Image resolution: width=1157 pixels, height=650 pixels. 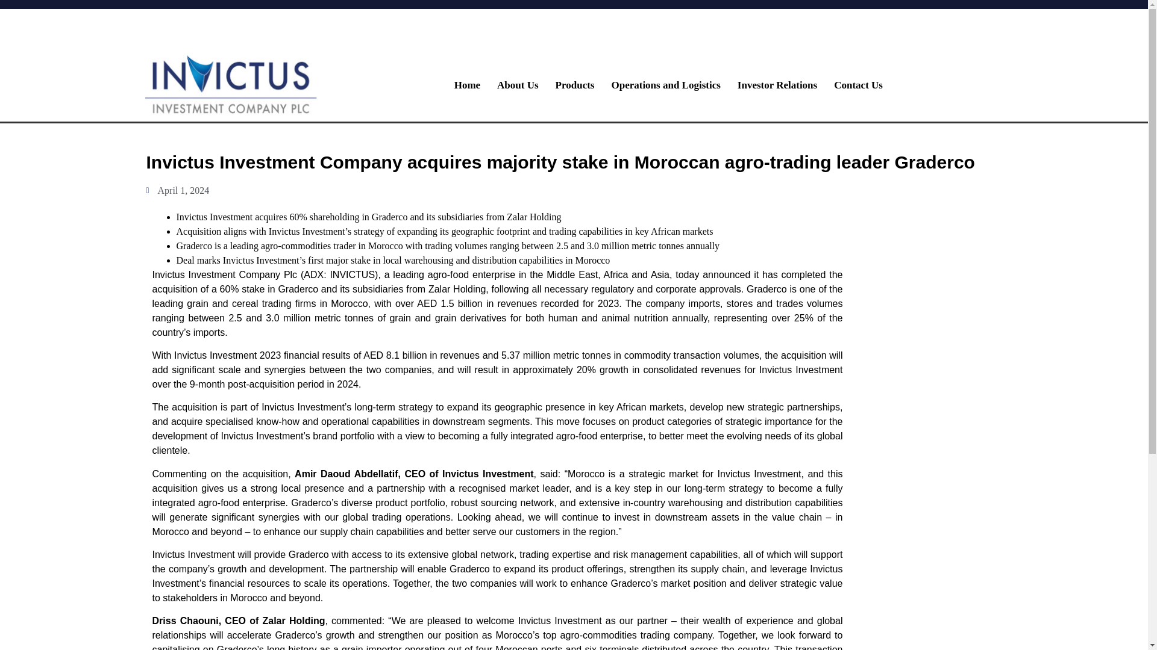 I want to click on Operations and Logistics, so click(x=665, y=85).